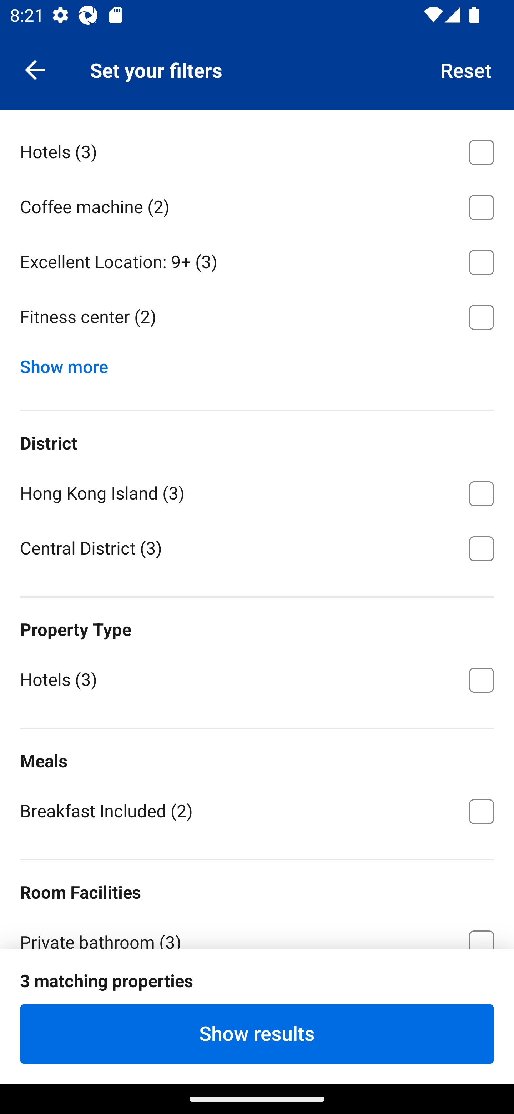  What do you see at coordinates (466, 69) in the screenshot?
I see `Reset` at bounding box center [466, 69].